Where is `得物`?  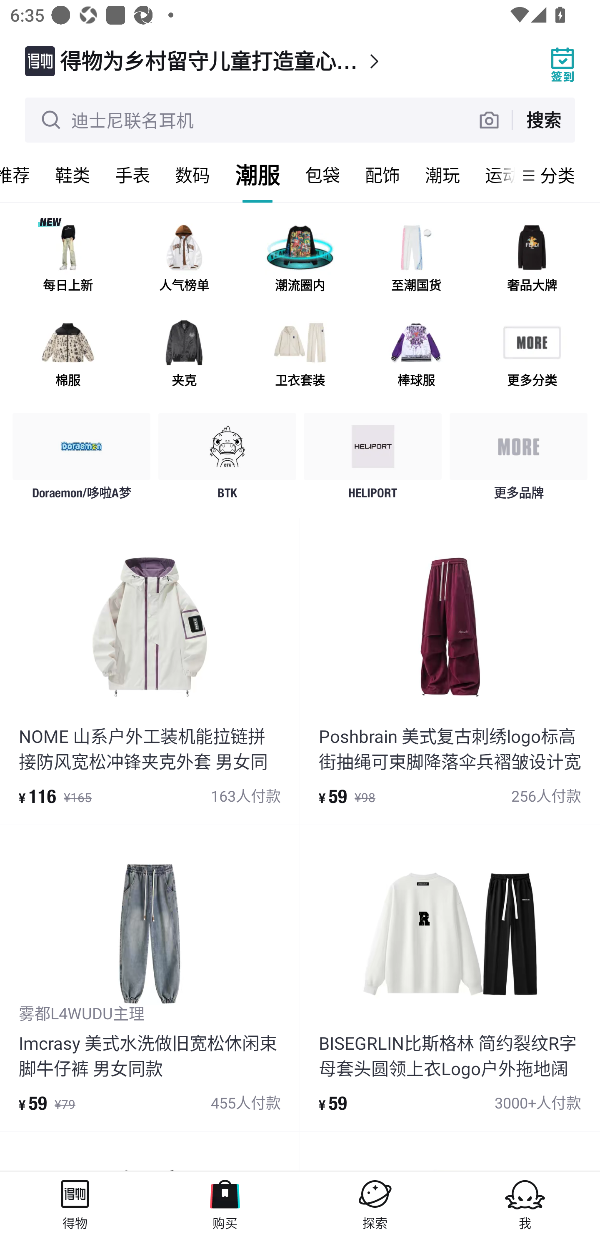 得物 is located at coordinates (75, 1202).